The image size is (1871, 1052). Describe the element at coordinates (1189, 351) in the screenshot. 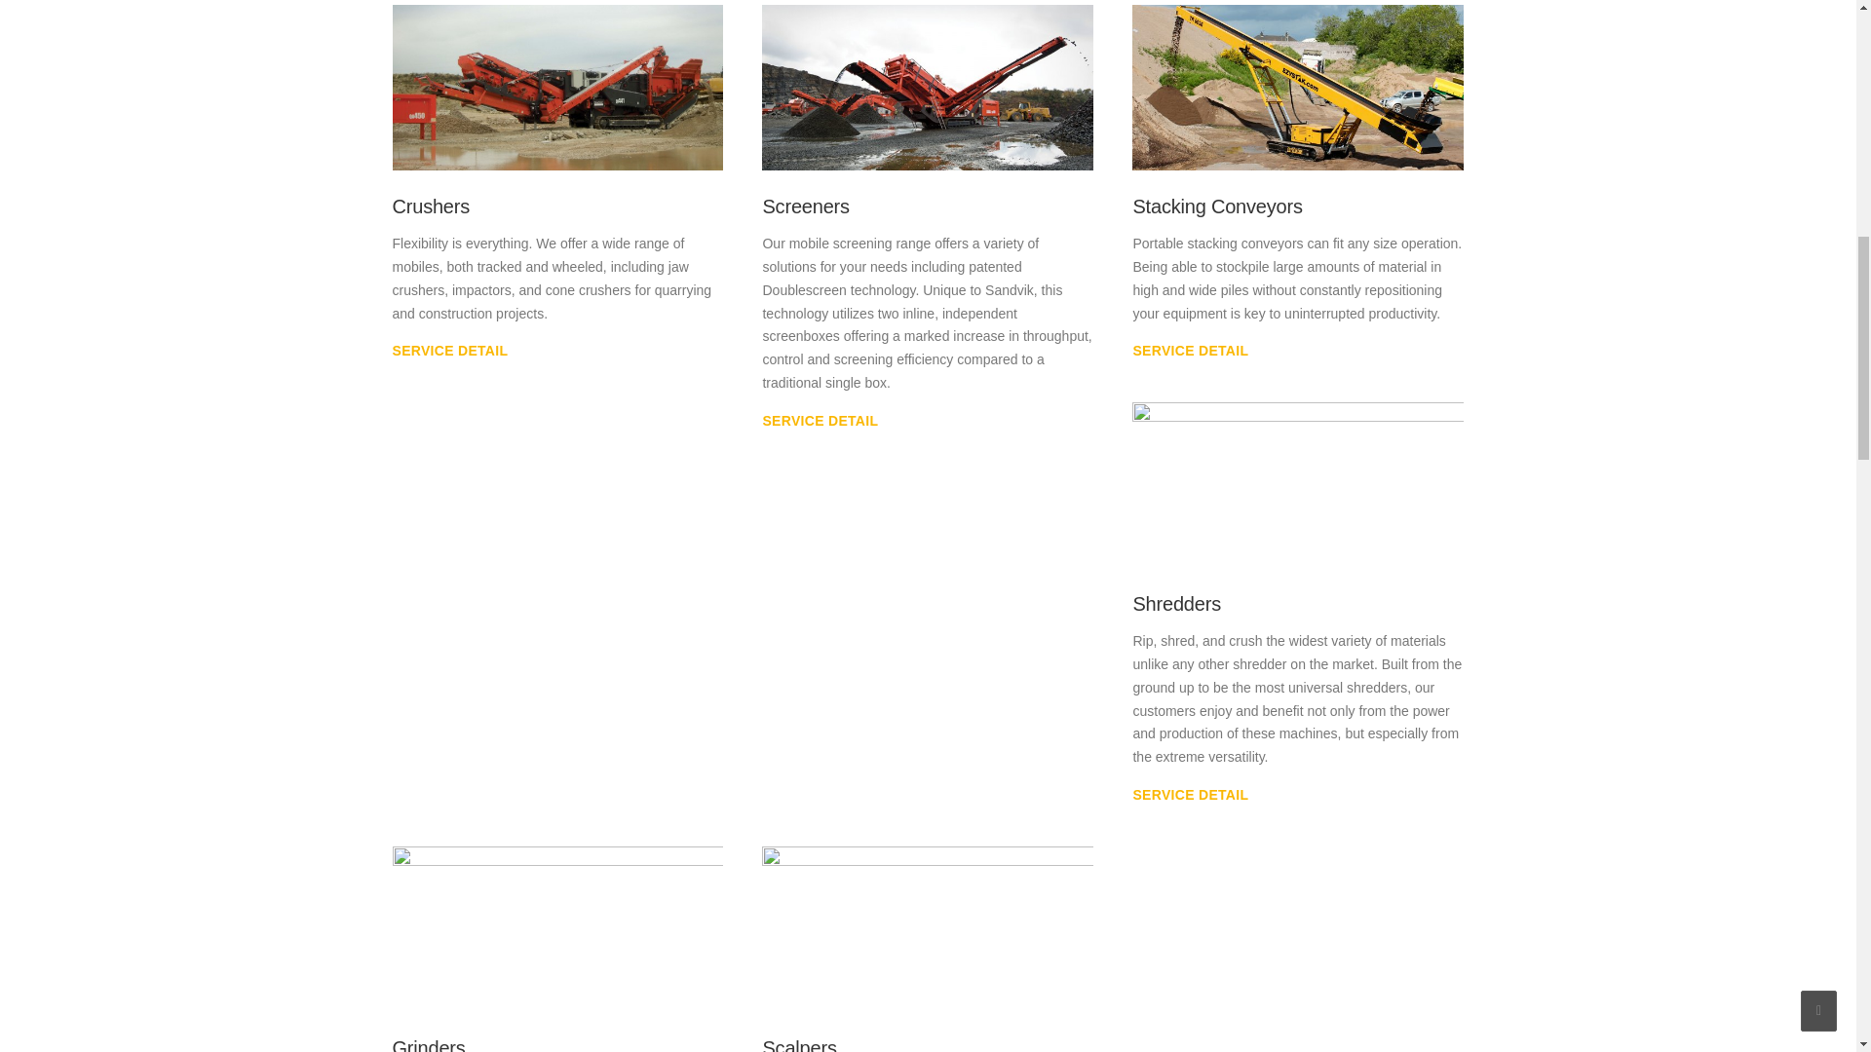

I see `SERVICE DETAIL` at that location.